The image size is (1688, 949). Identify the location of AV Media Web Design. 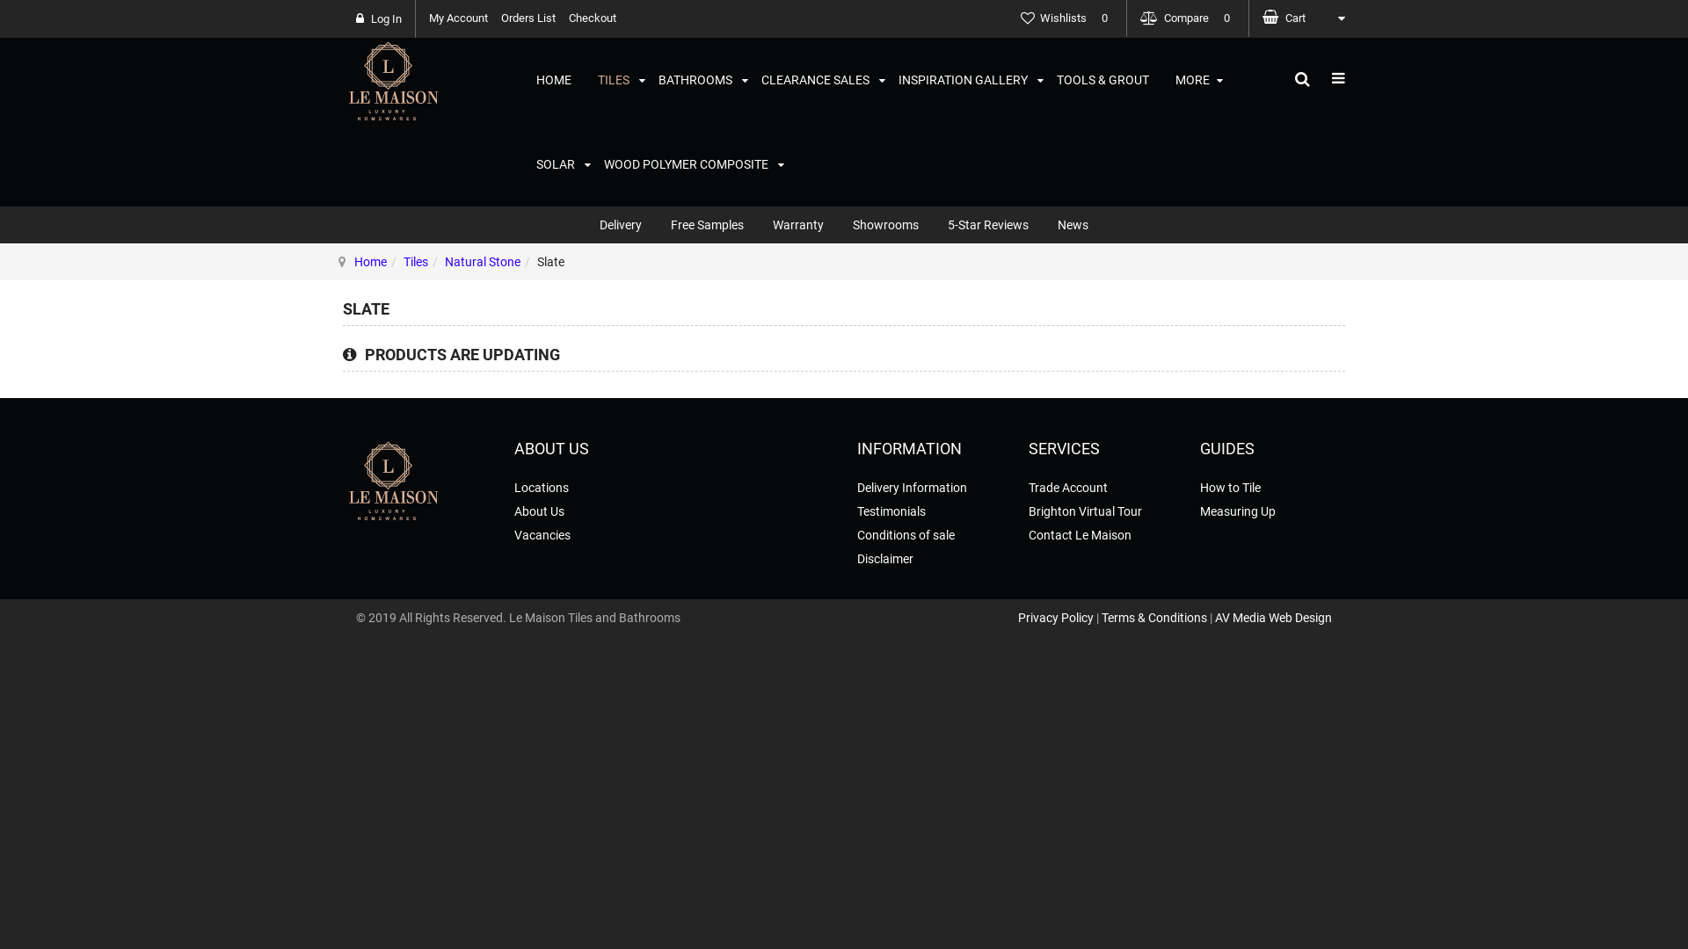
(1273, 618).